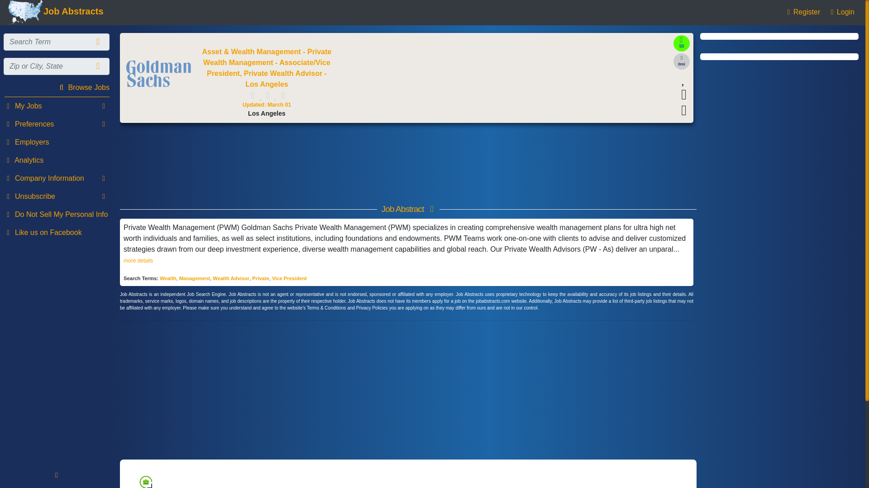 The width and height of the screenshot is (869, 488). What do you see at coordinates (195, 278) in the screenshot?
I see `Management` at bounding box center [195, 278].